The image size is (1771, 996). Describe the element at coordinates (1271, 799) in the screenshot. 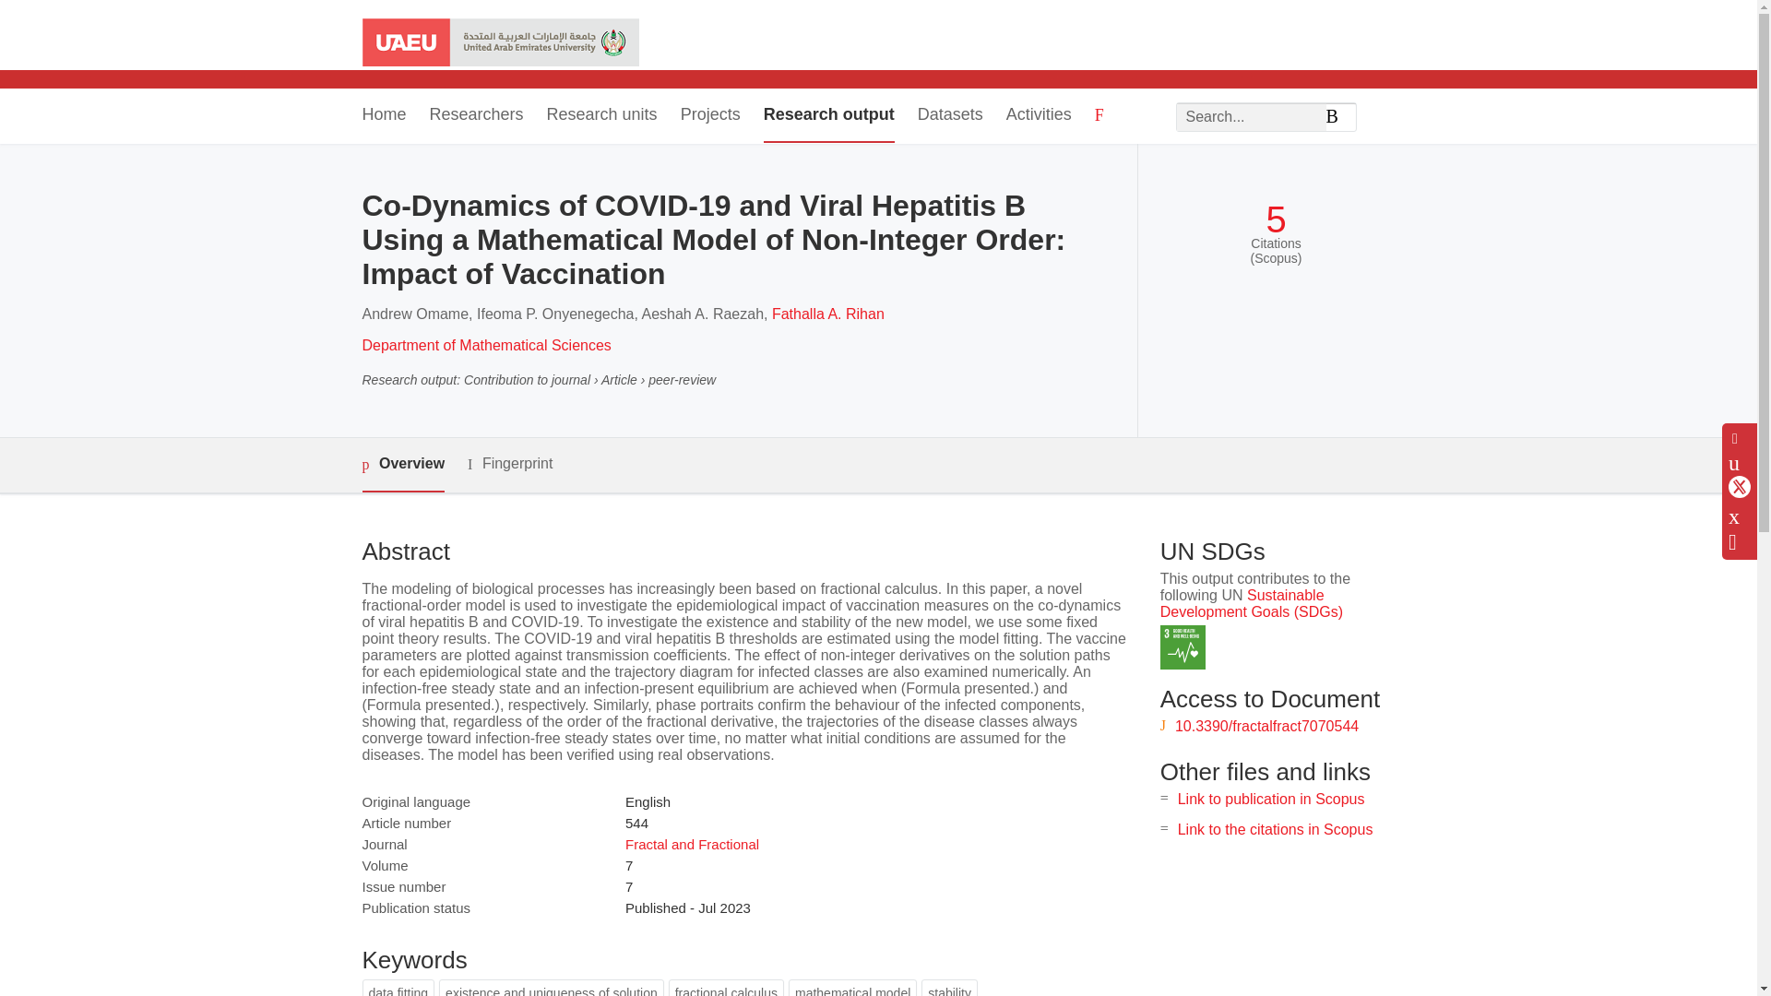

I see `Link to publication in Scopus` at that location.